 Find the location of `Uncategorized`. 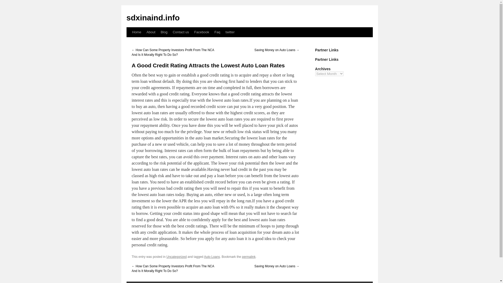

Uncategorized is located at coordinates (177, 257).